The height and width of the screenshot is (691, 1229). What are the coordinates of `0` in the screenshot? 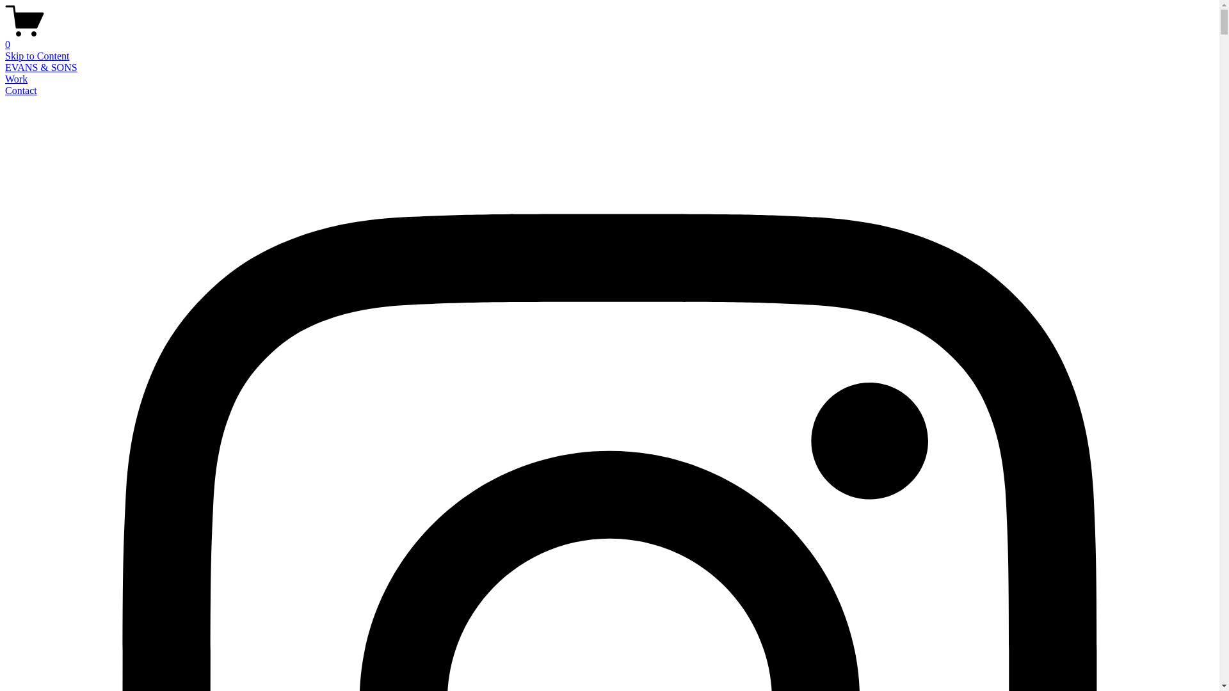 It's located at (609, 39).